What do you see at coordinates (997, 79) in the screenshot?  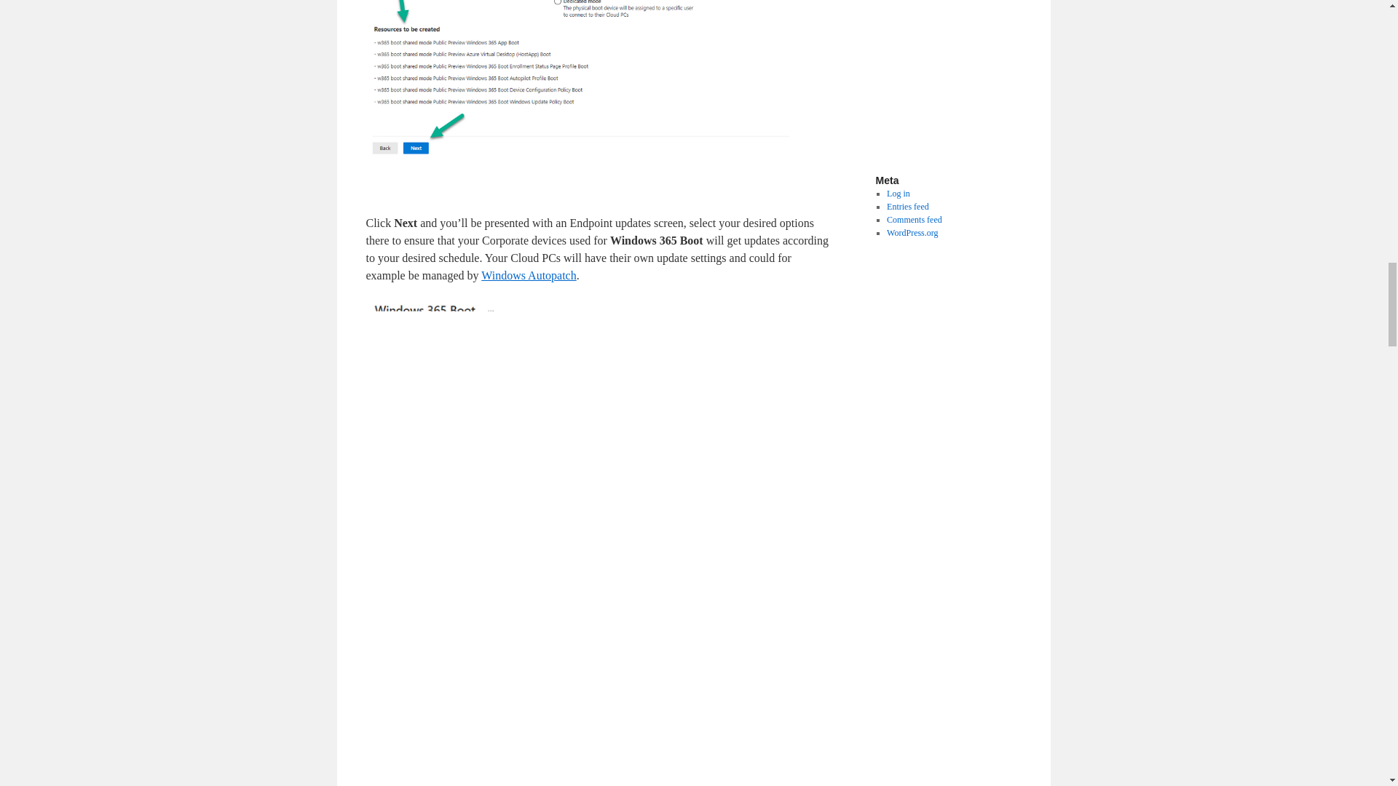 I see `Advertisement` at bounding box center [997, 79].